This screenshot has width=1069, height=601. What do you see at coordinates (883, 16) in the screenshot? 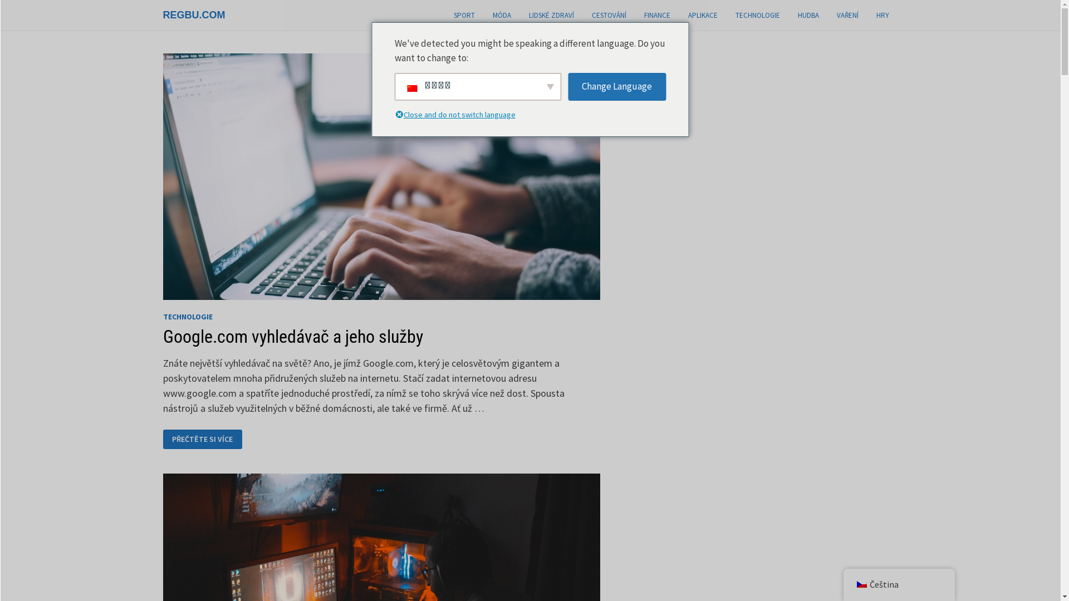
I see `HRY` at bounding box center [883, 16].